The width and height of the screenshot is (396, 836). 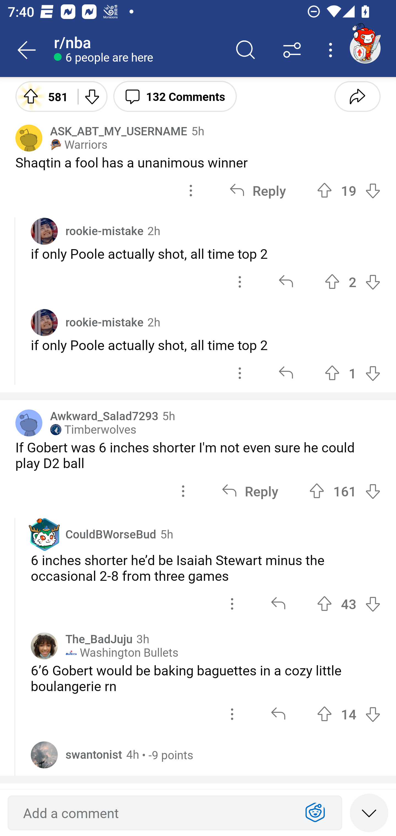 What do you see at coordinates (91, 96) in the screenshot?
I see `Downvote` at bounding box center [91, 96].